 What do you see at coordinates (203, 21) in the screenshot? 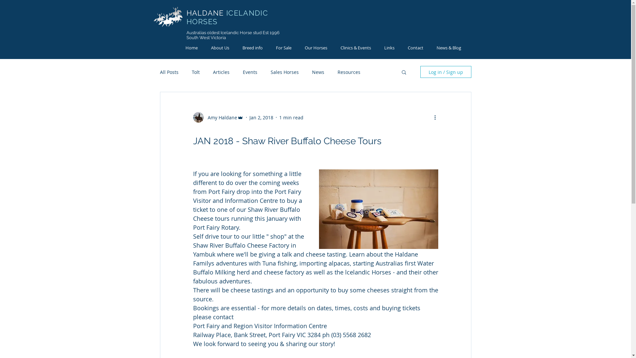
I see `HORSES ` at bounding box center [203, 21].